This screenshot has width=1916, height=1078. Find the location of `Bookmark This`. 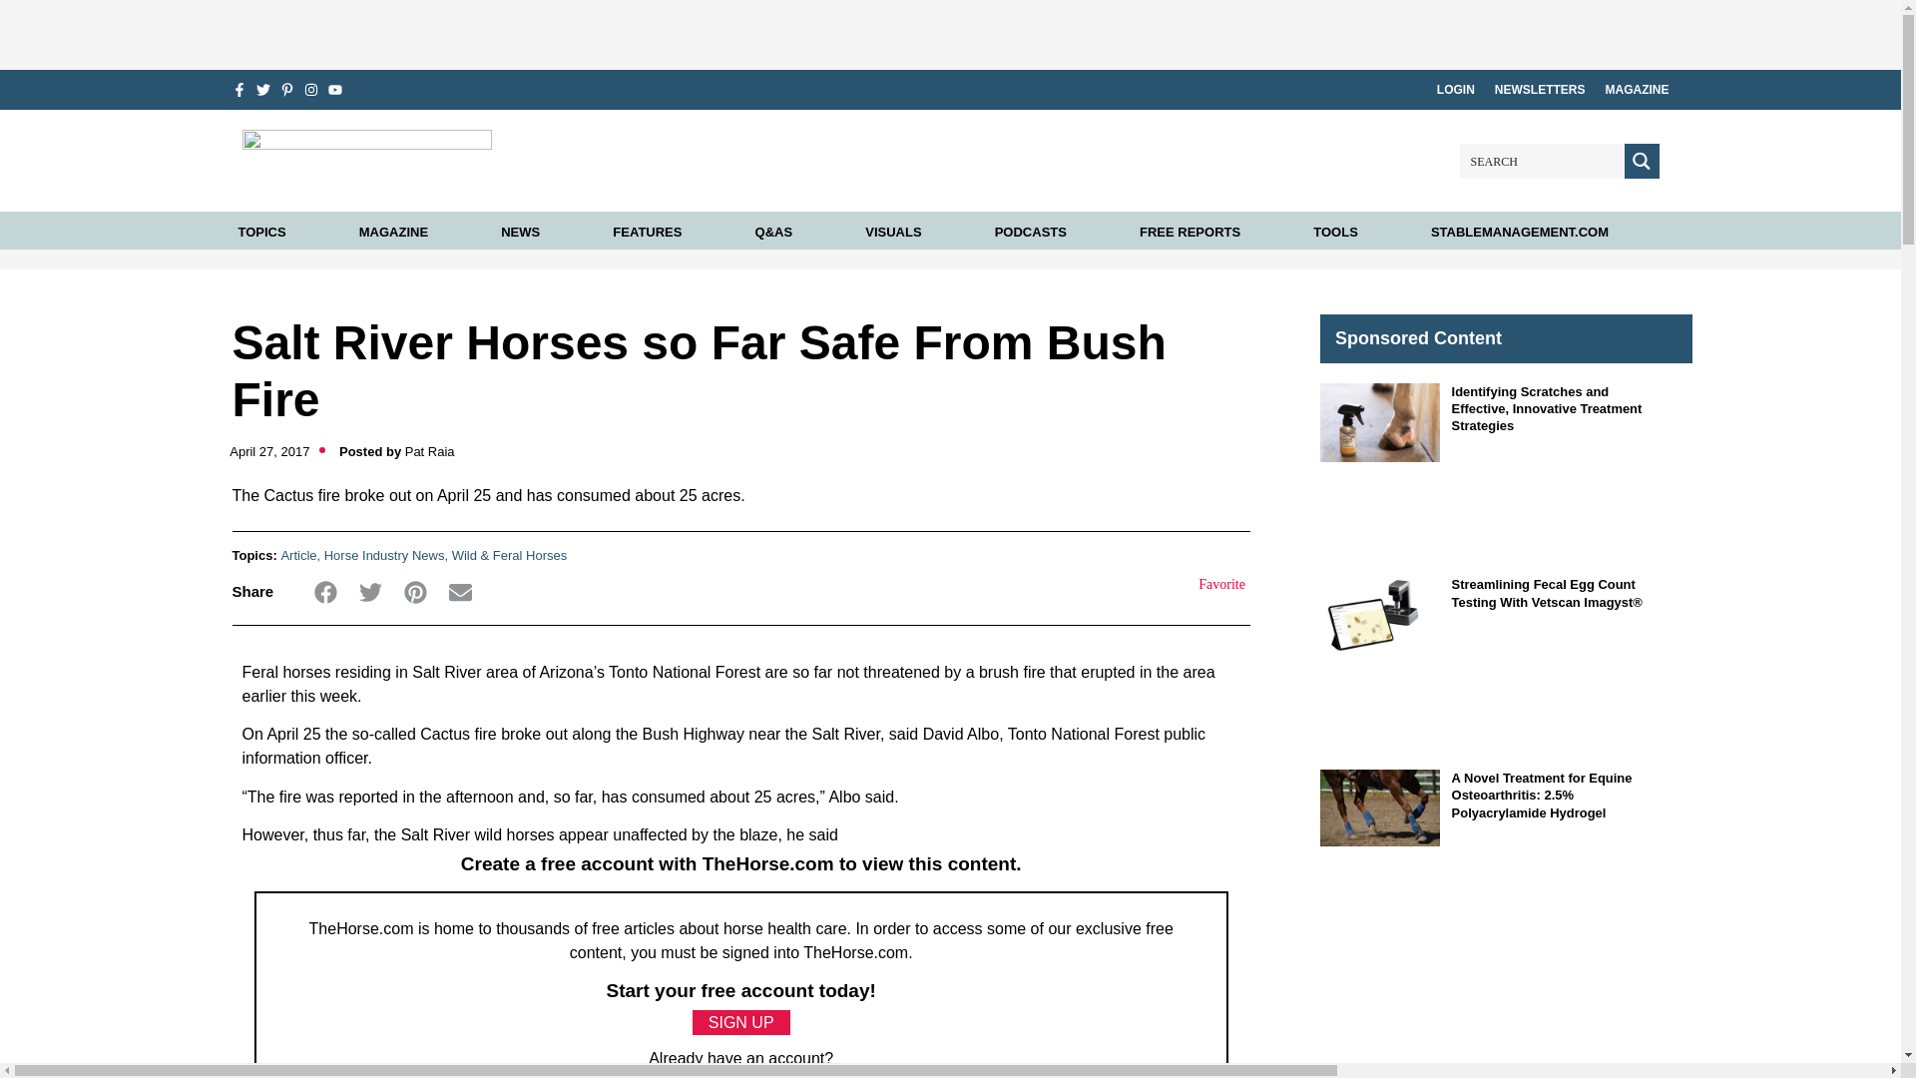

Bookmark This is located at coordinates (1209, 585).